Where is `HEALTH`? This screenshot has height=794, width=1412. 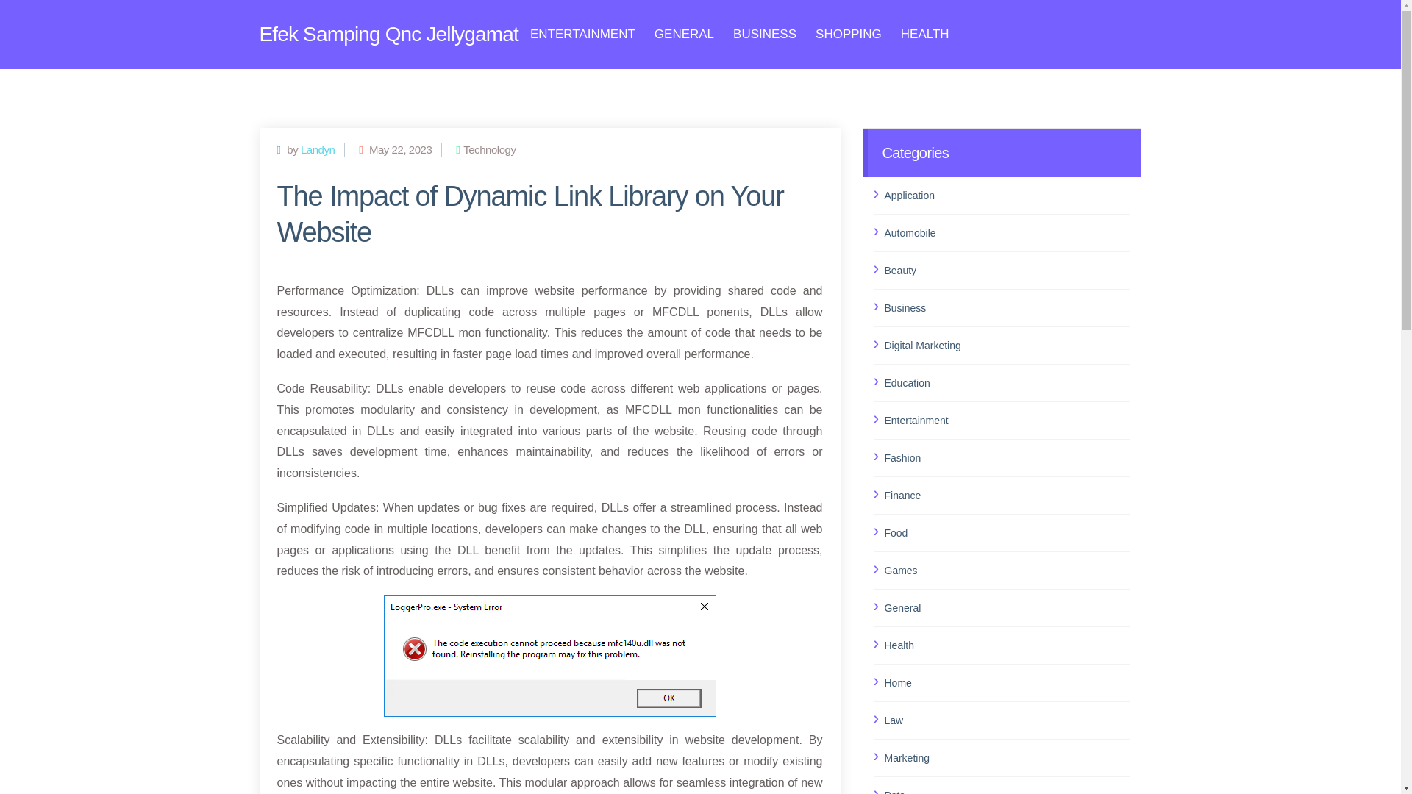
HEALTH is located at coordinates (924, 34).